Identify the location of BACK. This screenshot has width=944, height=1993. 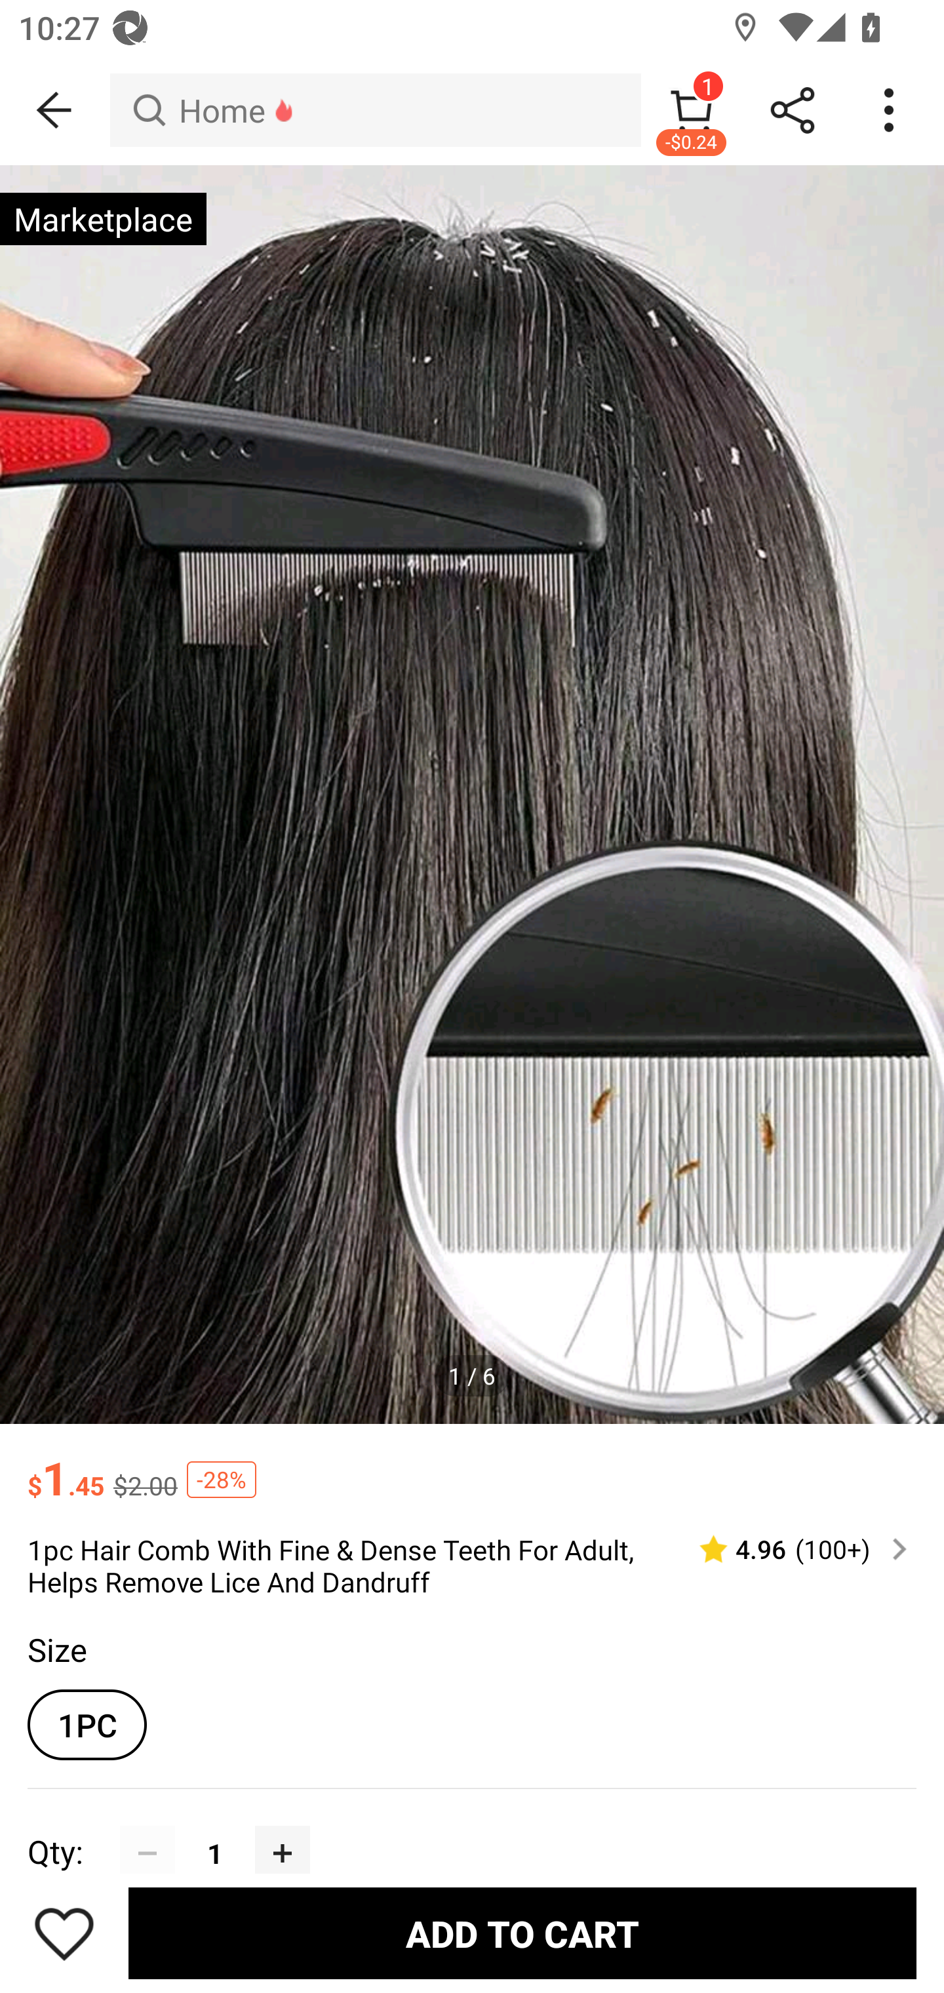
(55, 110).